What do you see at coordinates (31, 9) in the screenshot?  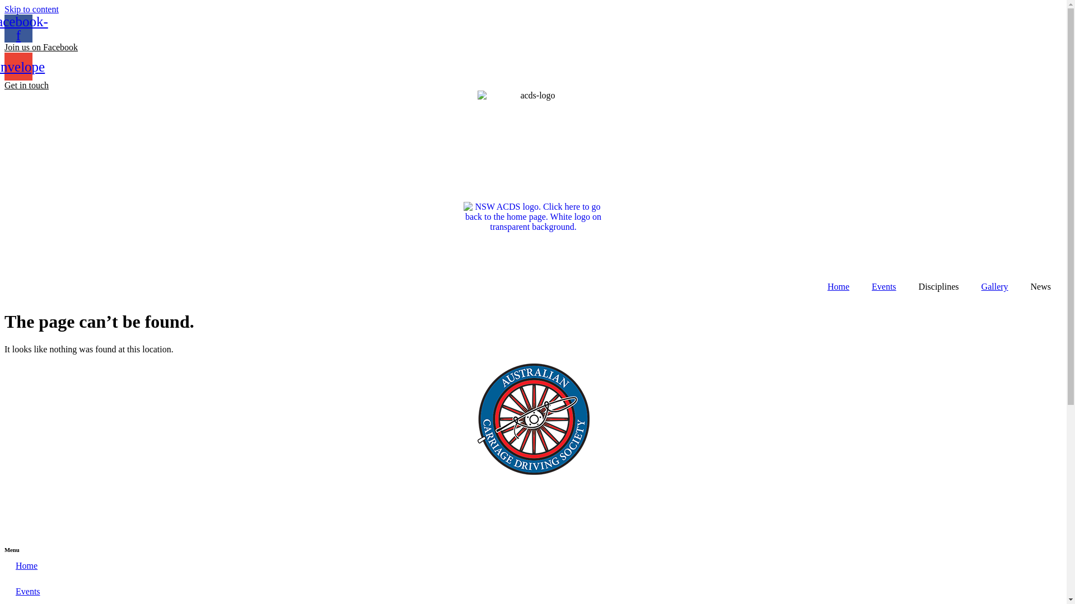 I see `Skip to content` at bounding box center [31, 9].